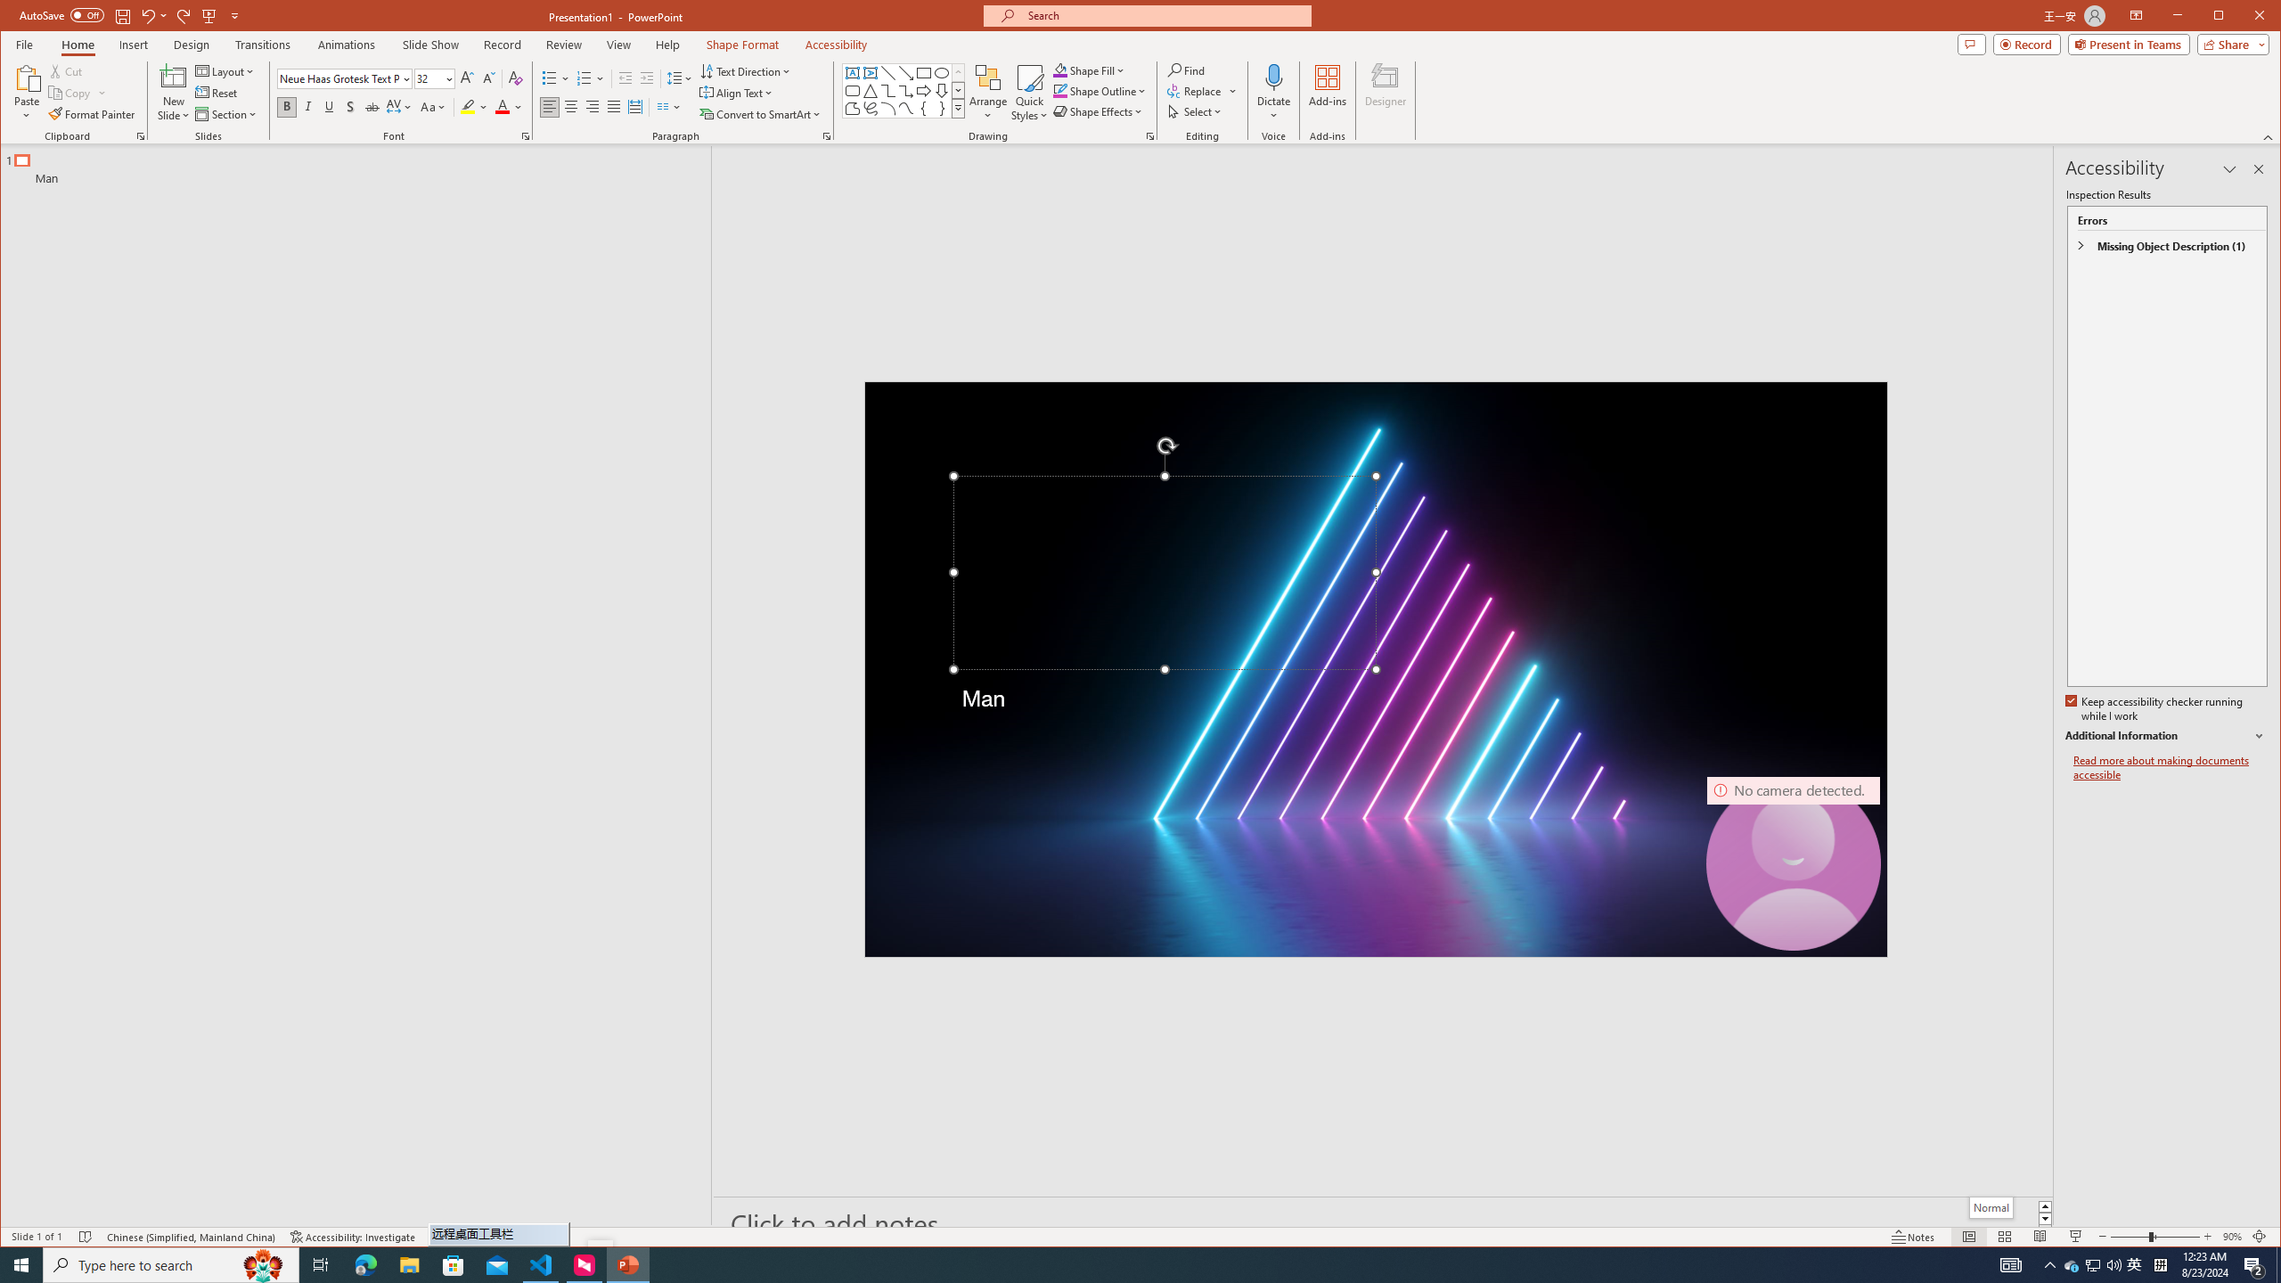 This screenshot has height=1283, width=2281. Describe the element at coordinates (474, 107) in the screenshot. I see `Text Highlight Color` at that location.